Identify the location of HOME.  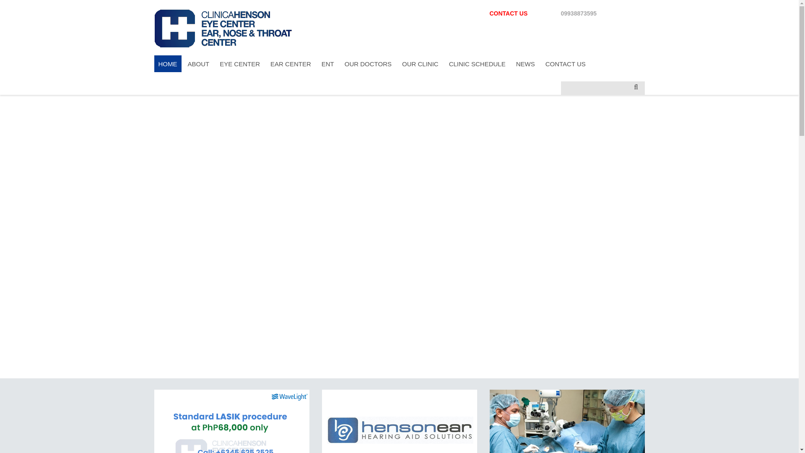
(168, 63).